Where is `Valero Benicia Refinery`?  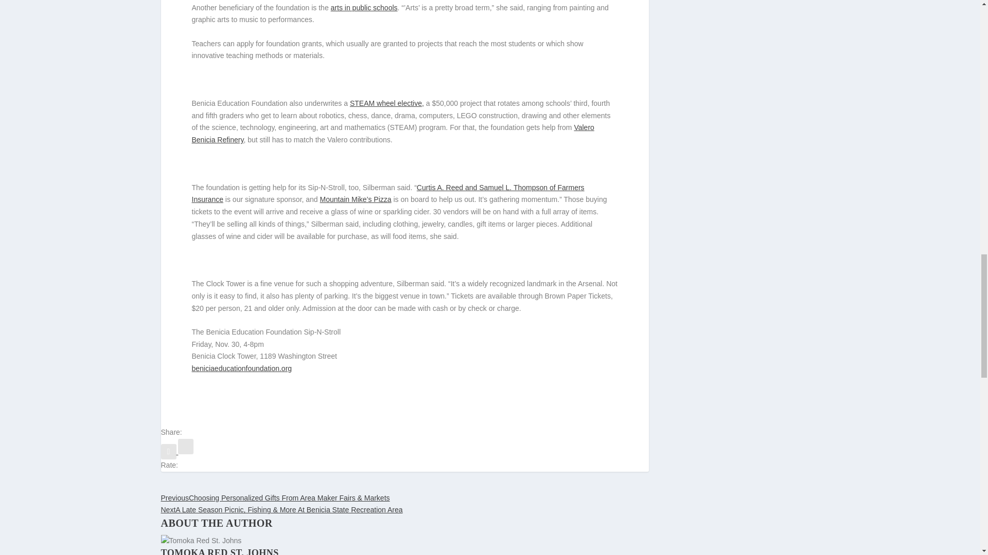
Valero Benicia Refinery is located at coordinates (392, 133).